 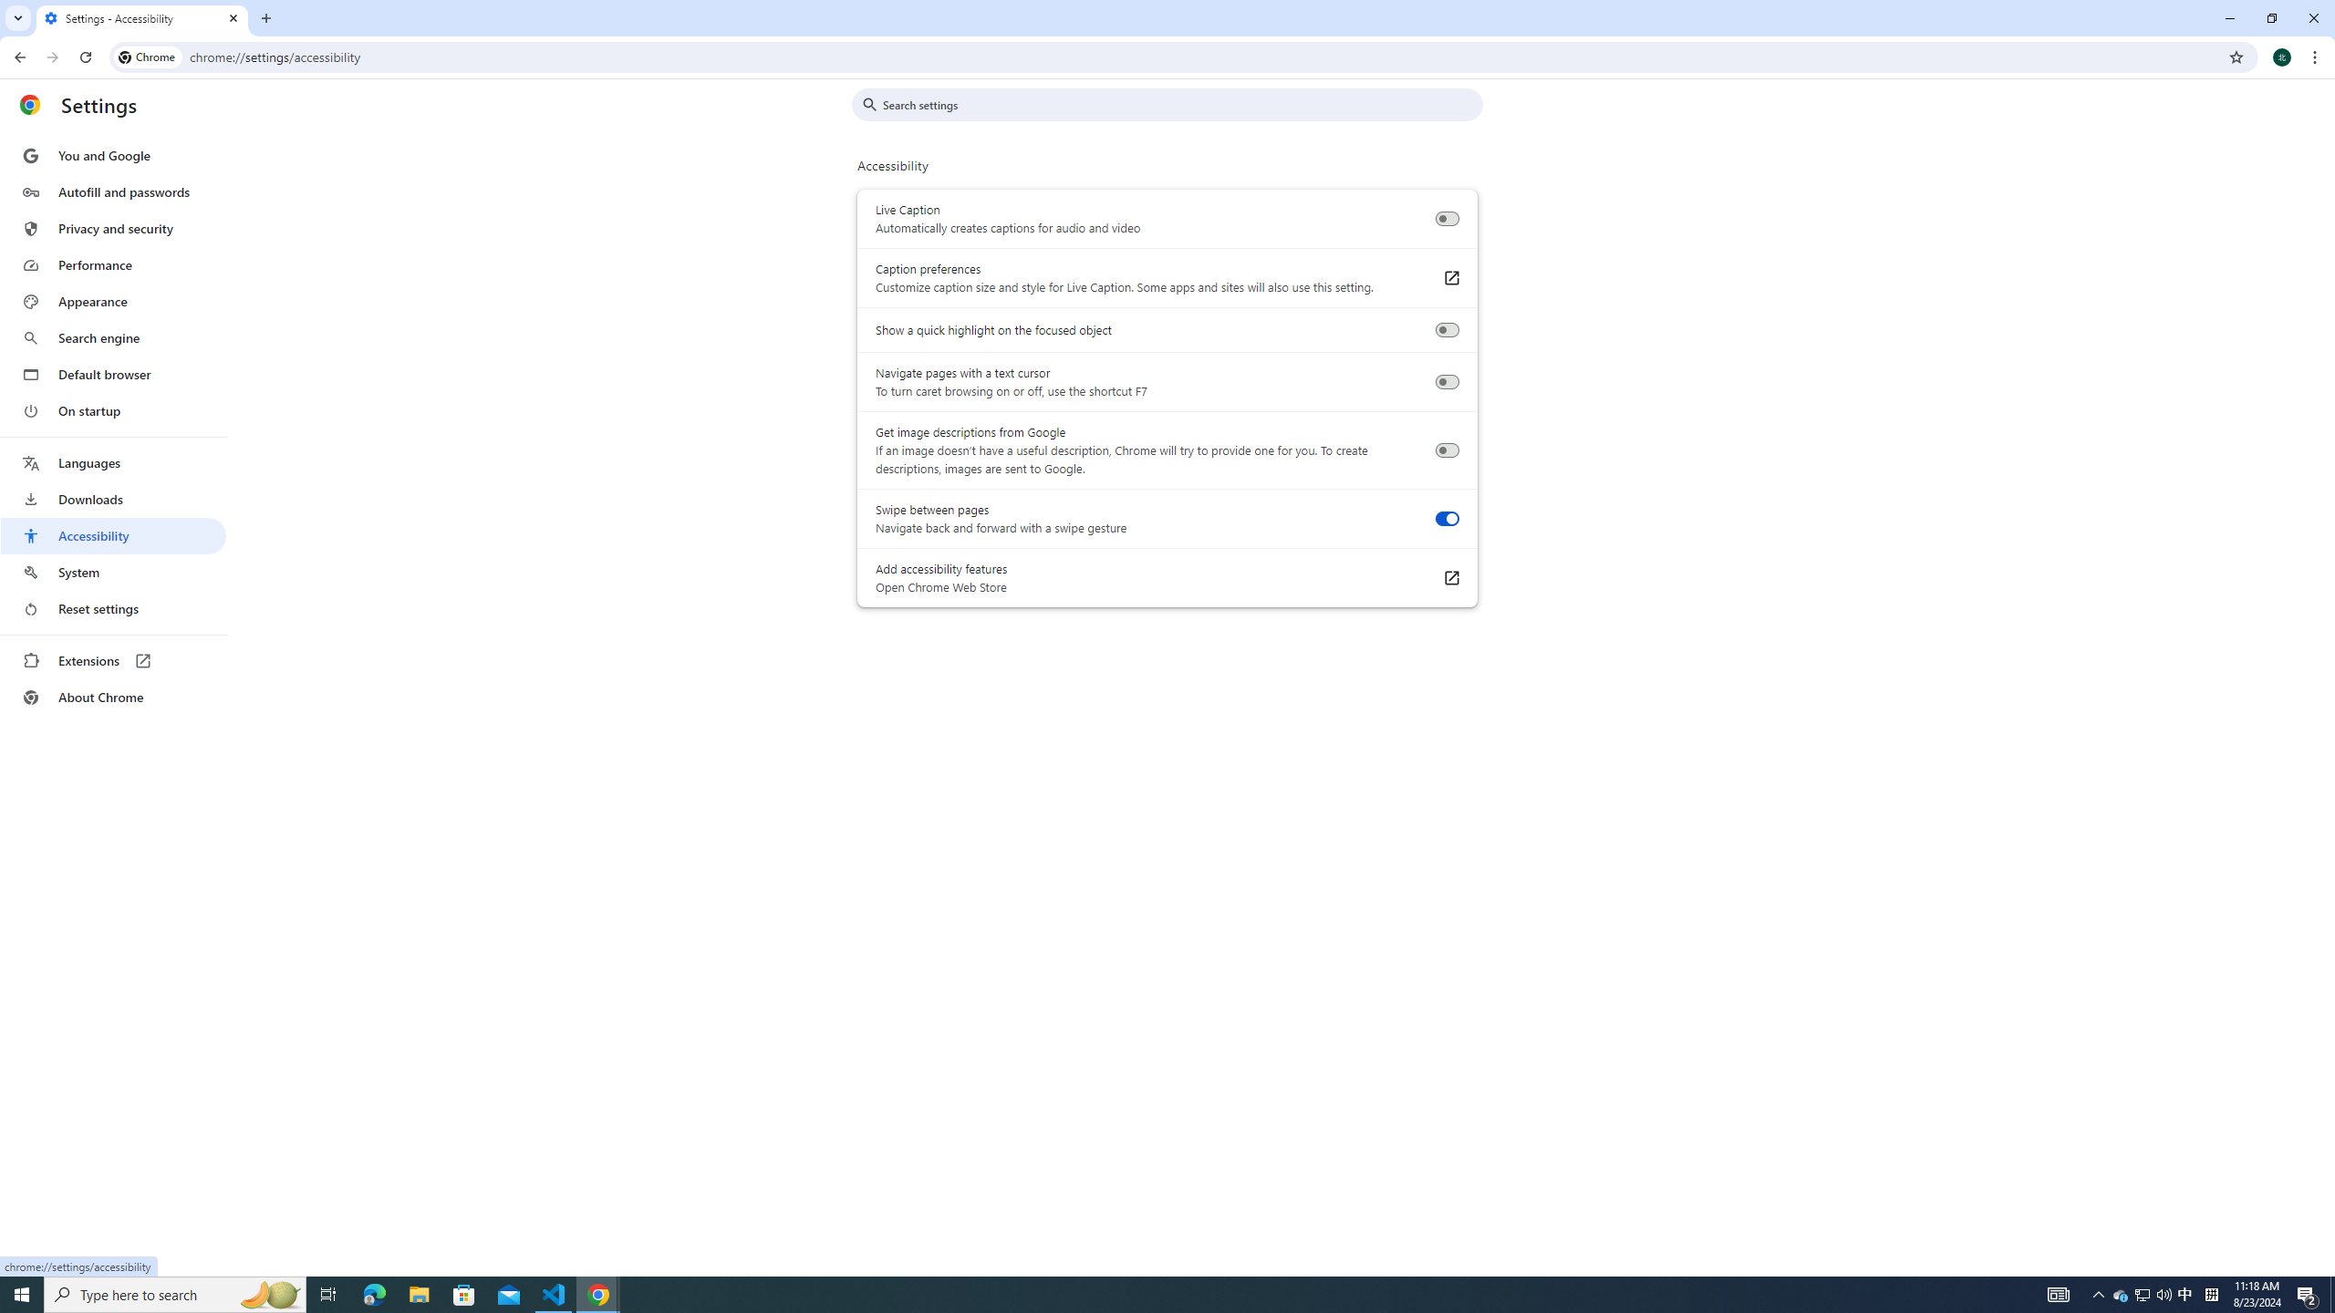 What do you see at coordinates (1447, 219) in the screenshot?
I see `Live Caption` at bounding box center [1447, 219].